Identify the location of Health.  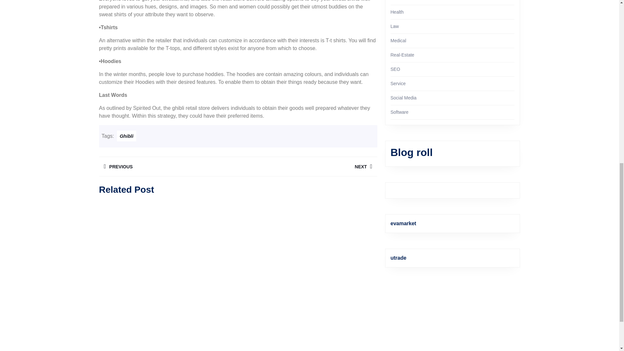
(397, 12).